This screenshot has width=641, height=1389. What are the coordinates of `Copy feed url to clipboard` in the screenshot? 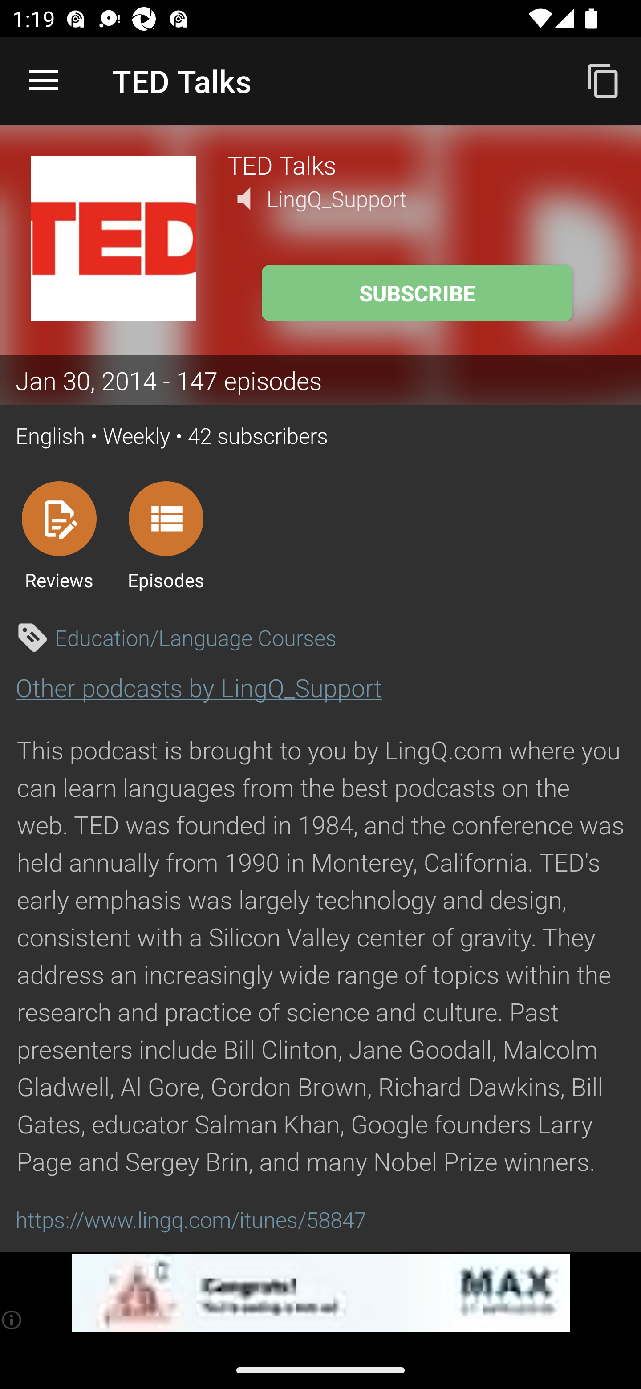 It's located at (604, 80).